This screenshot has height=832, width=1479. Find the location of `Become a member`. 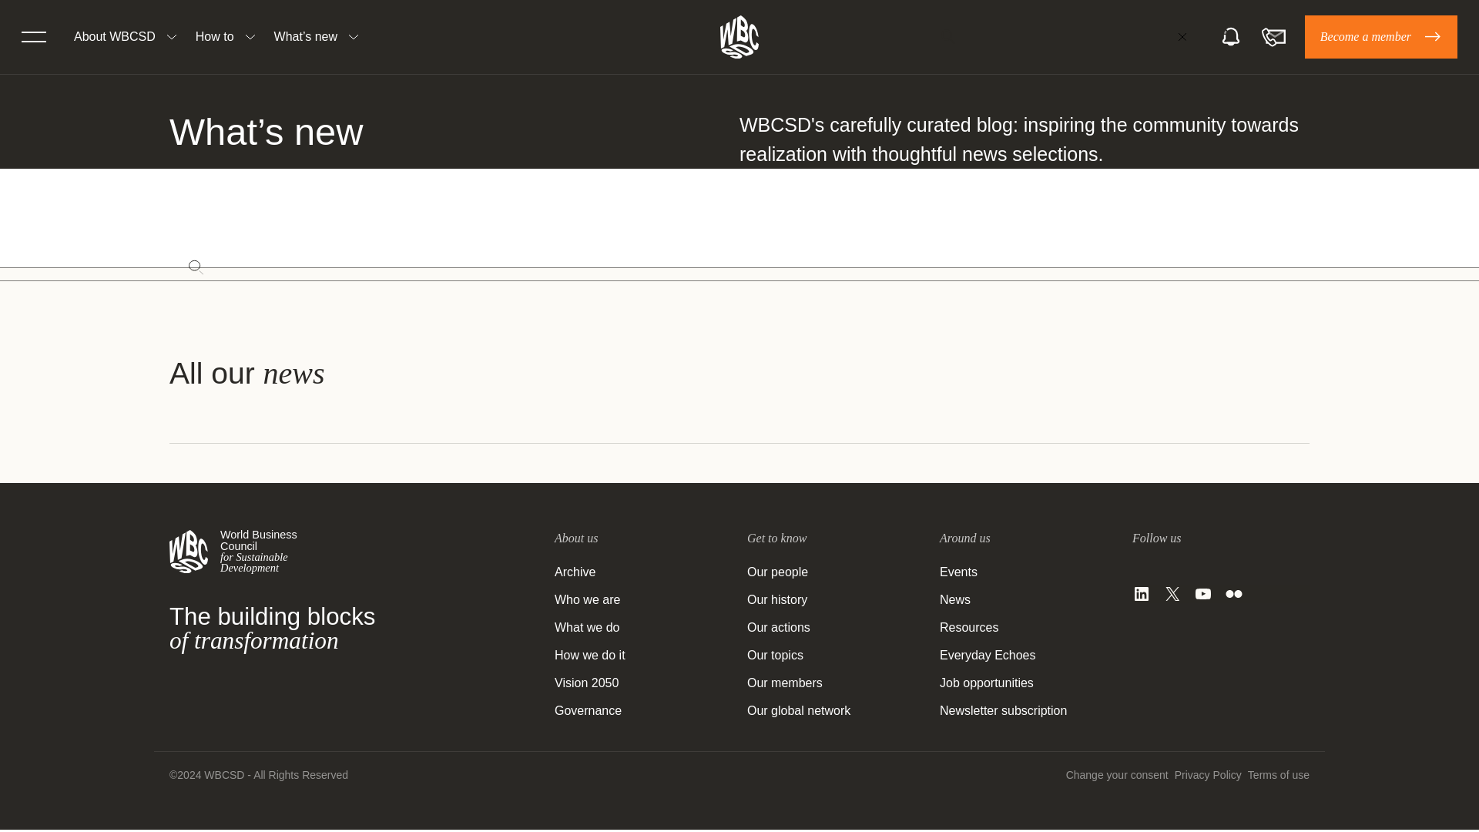

Become a member is located at coordinates (1380, 37).